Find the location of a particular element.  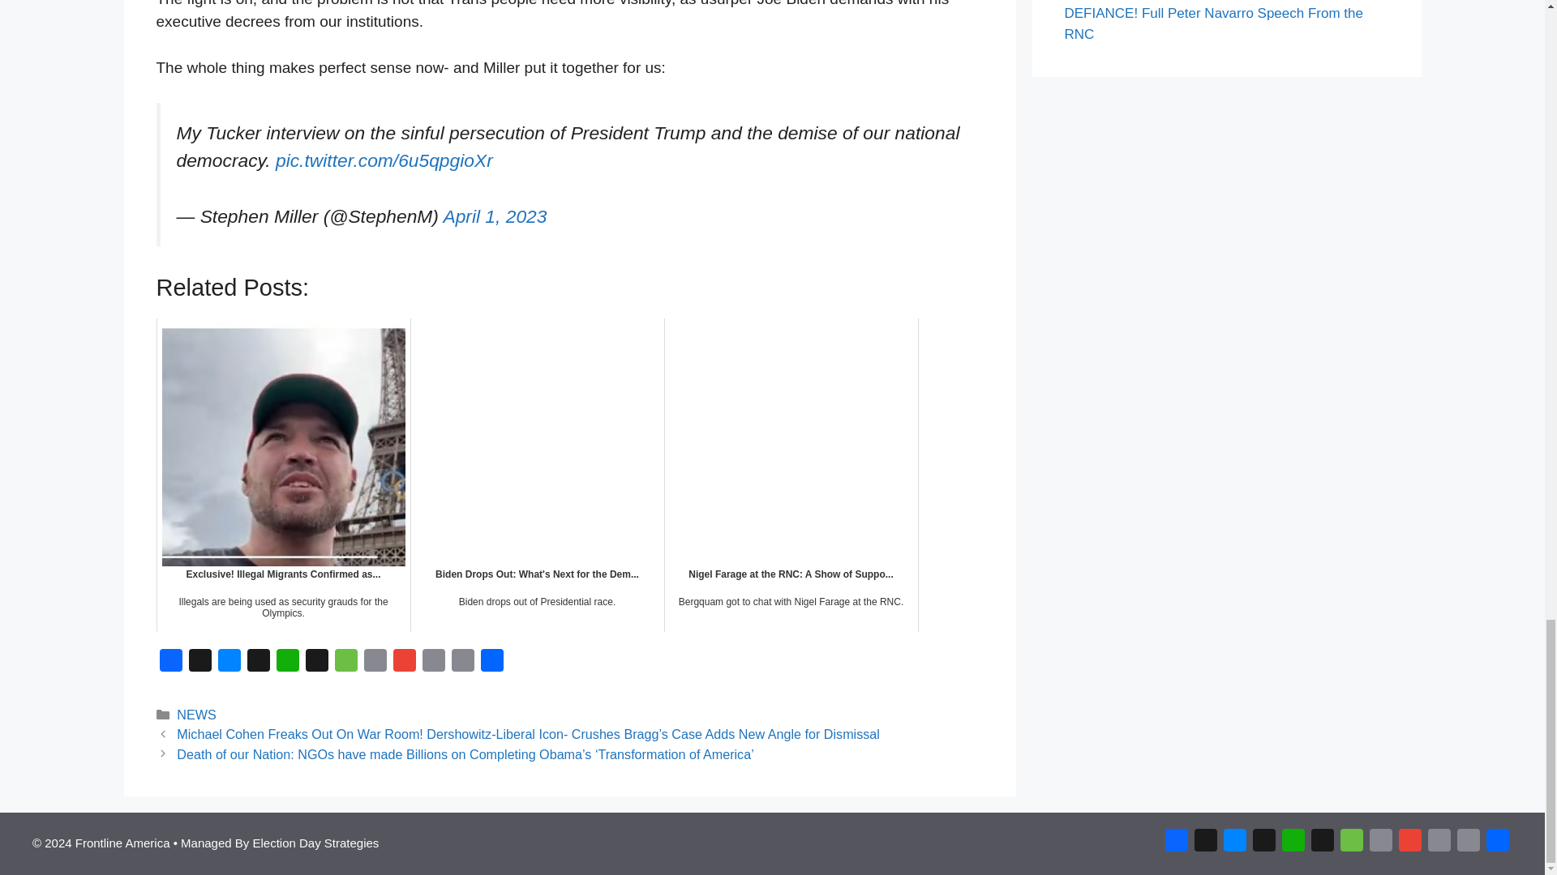

Threads is located at coordinates (258, 664).